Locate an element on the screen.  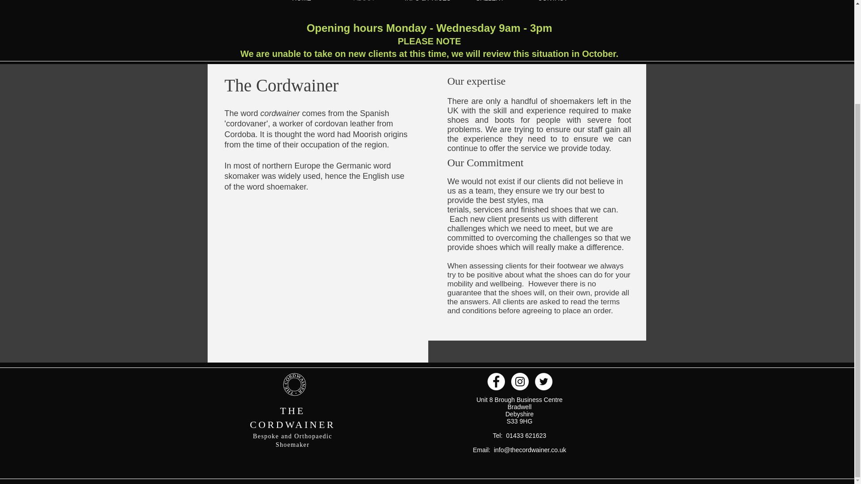
CONTACT is located at coordinates (552, 3).